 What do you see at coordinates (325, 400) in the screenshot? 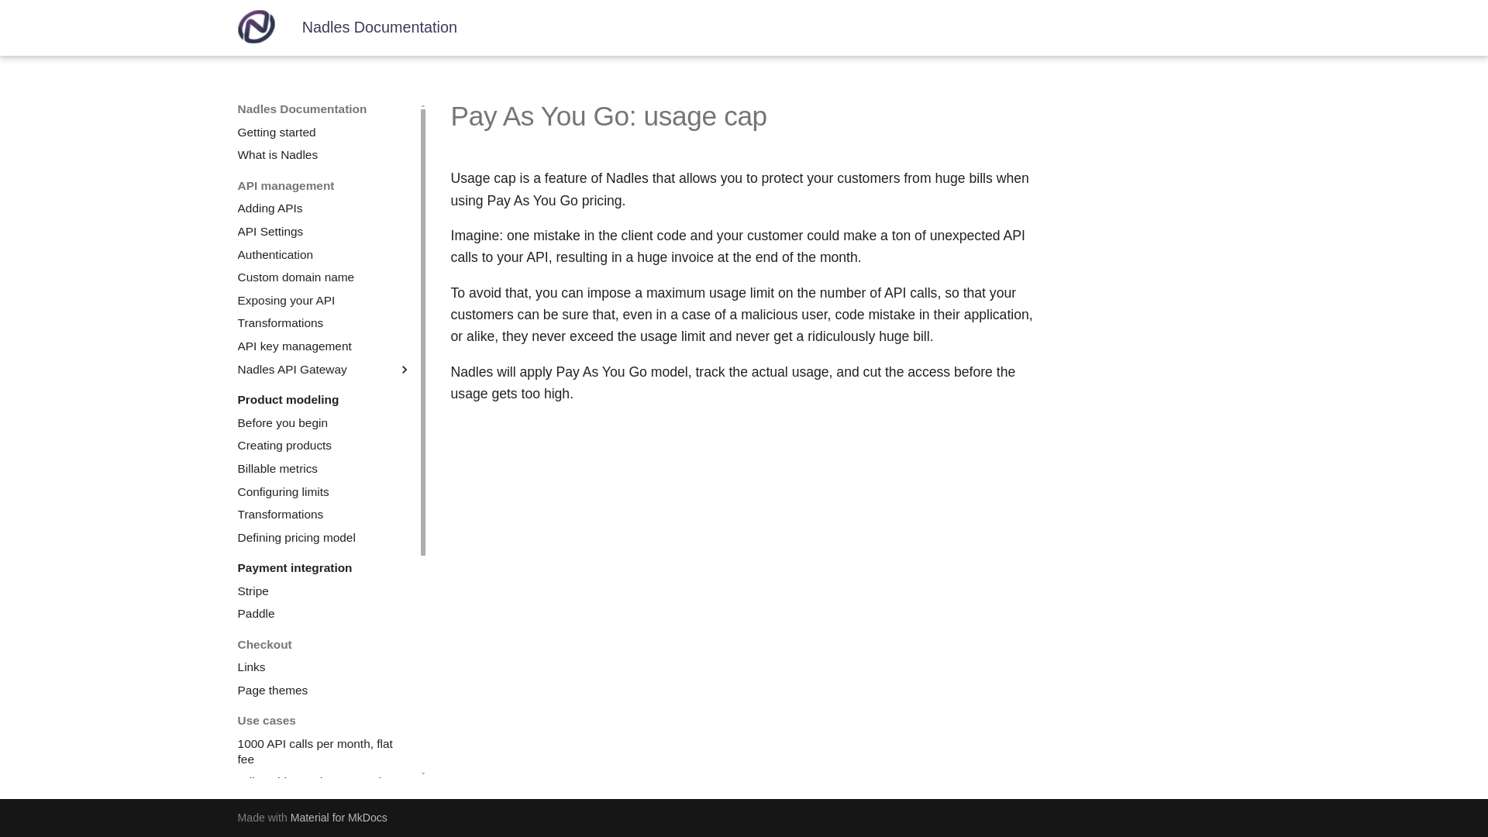
I see `Product modeling` at bounding box center [325, 400].